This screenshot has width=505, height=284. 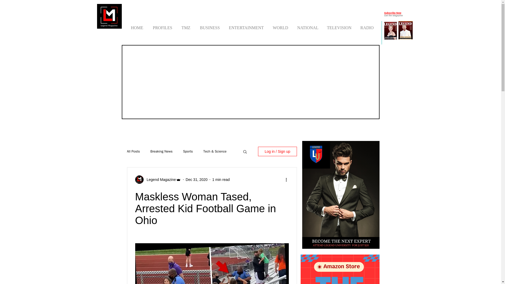 What do you see at coordinates (188, 151) in the screenshot?
I see `Sports` at bounding box center [188, 151].